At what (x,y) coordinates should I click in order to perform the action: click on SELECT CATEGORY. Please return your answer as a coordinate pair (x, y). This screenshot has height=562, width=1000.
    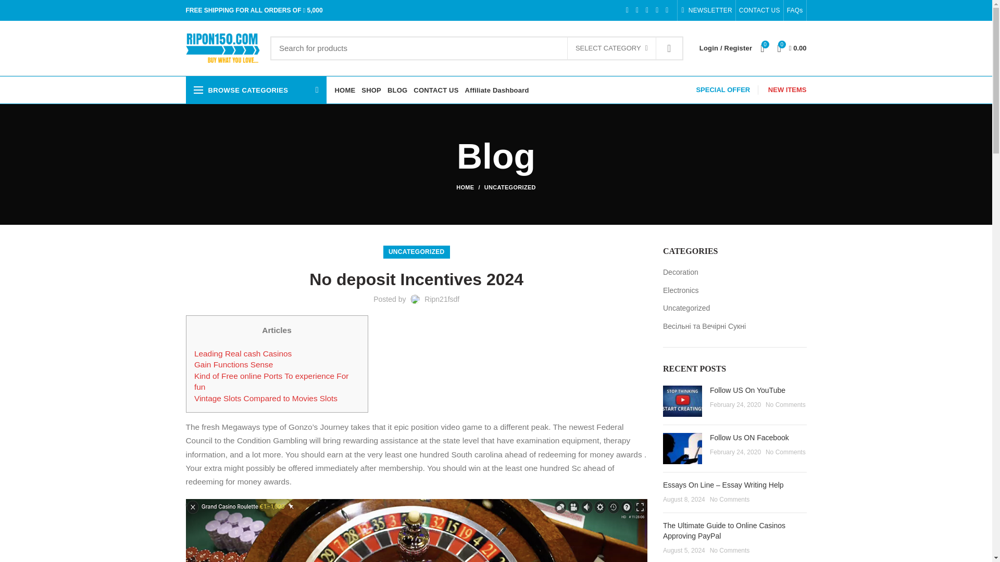
    Looking at the image, I should click on (611, 48).